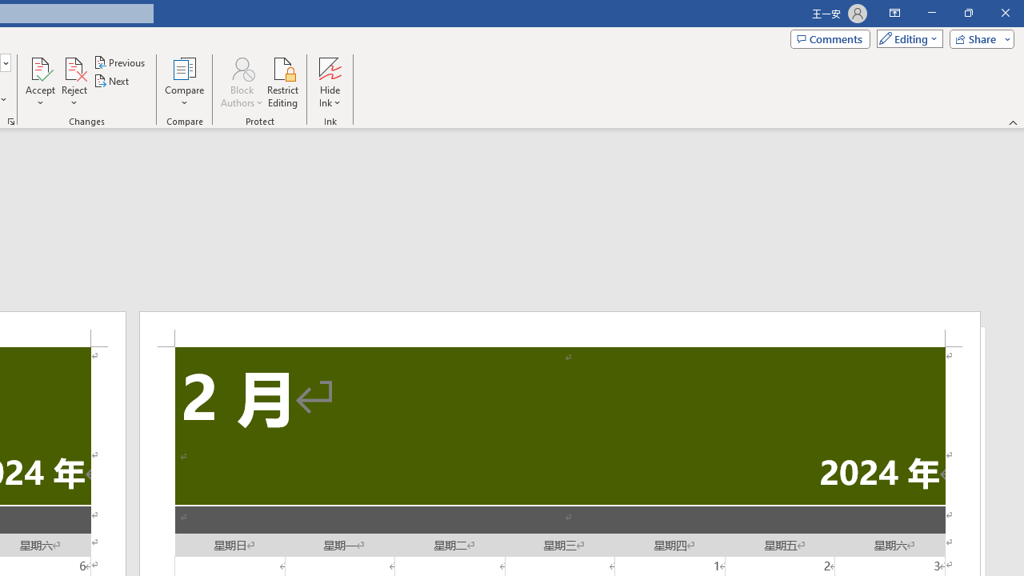  I want to click on Block Authors, so click(242, 82).